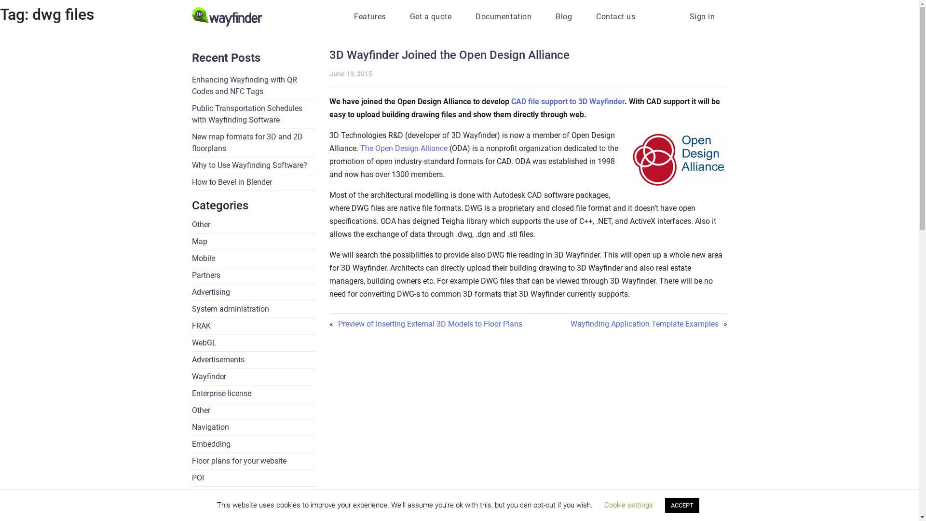 This screenshot has height=521, width=926. What do you see at coordinates (568, 101) in the screenshot?
I see `CAD file support to 3D Wayfinder` at bounding box center [568, 101].